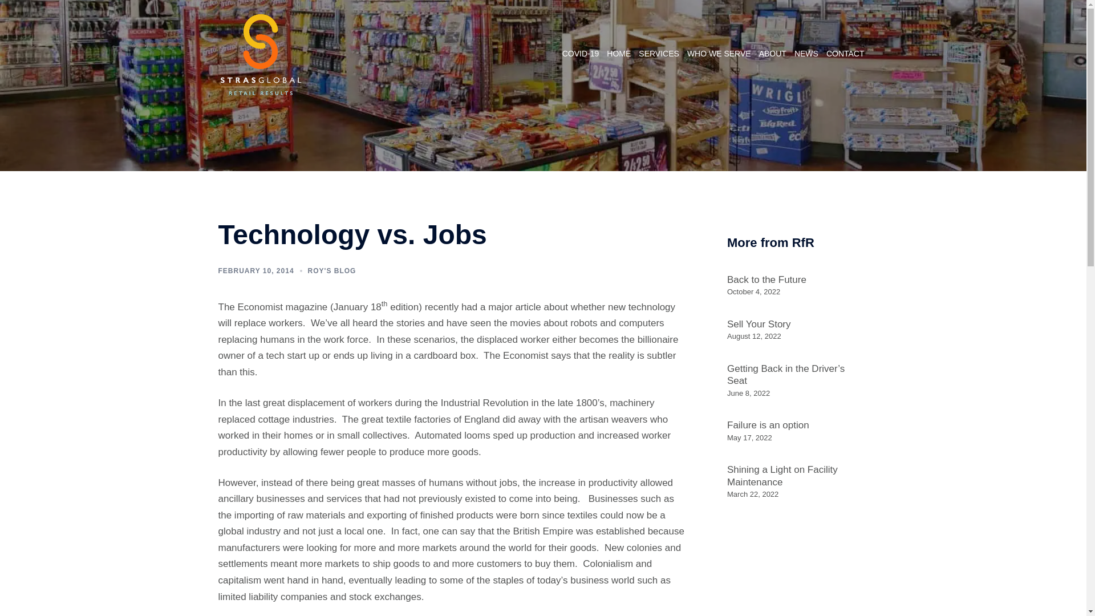  I want to click on Shining a Light on Facility Maintenance, so click(782, 476).